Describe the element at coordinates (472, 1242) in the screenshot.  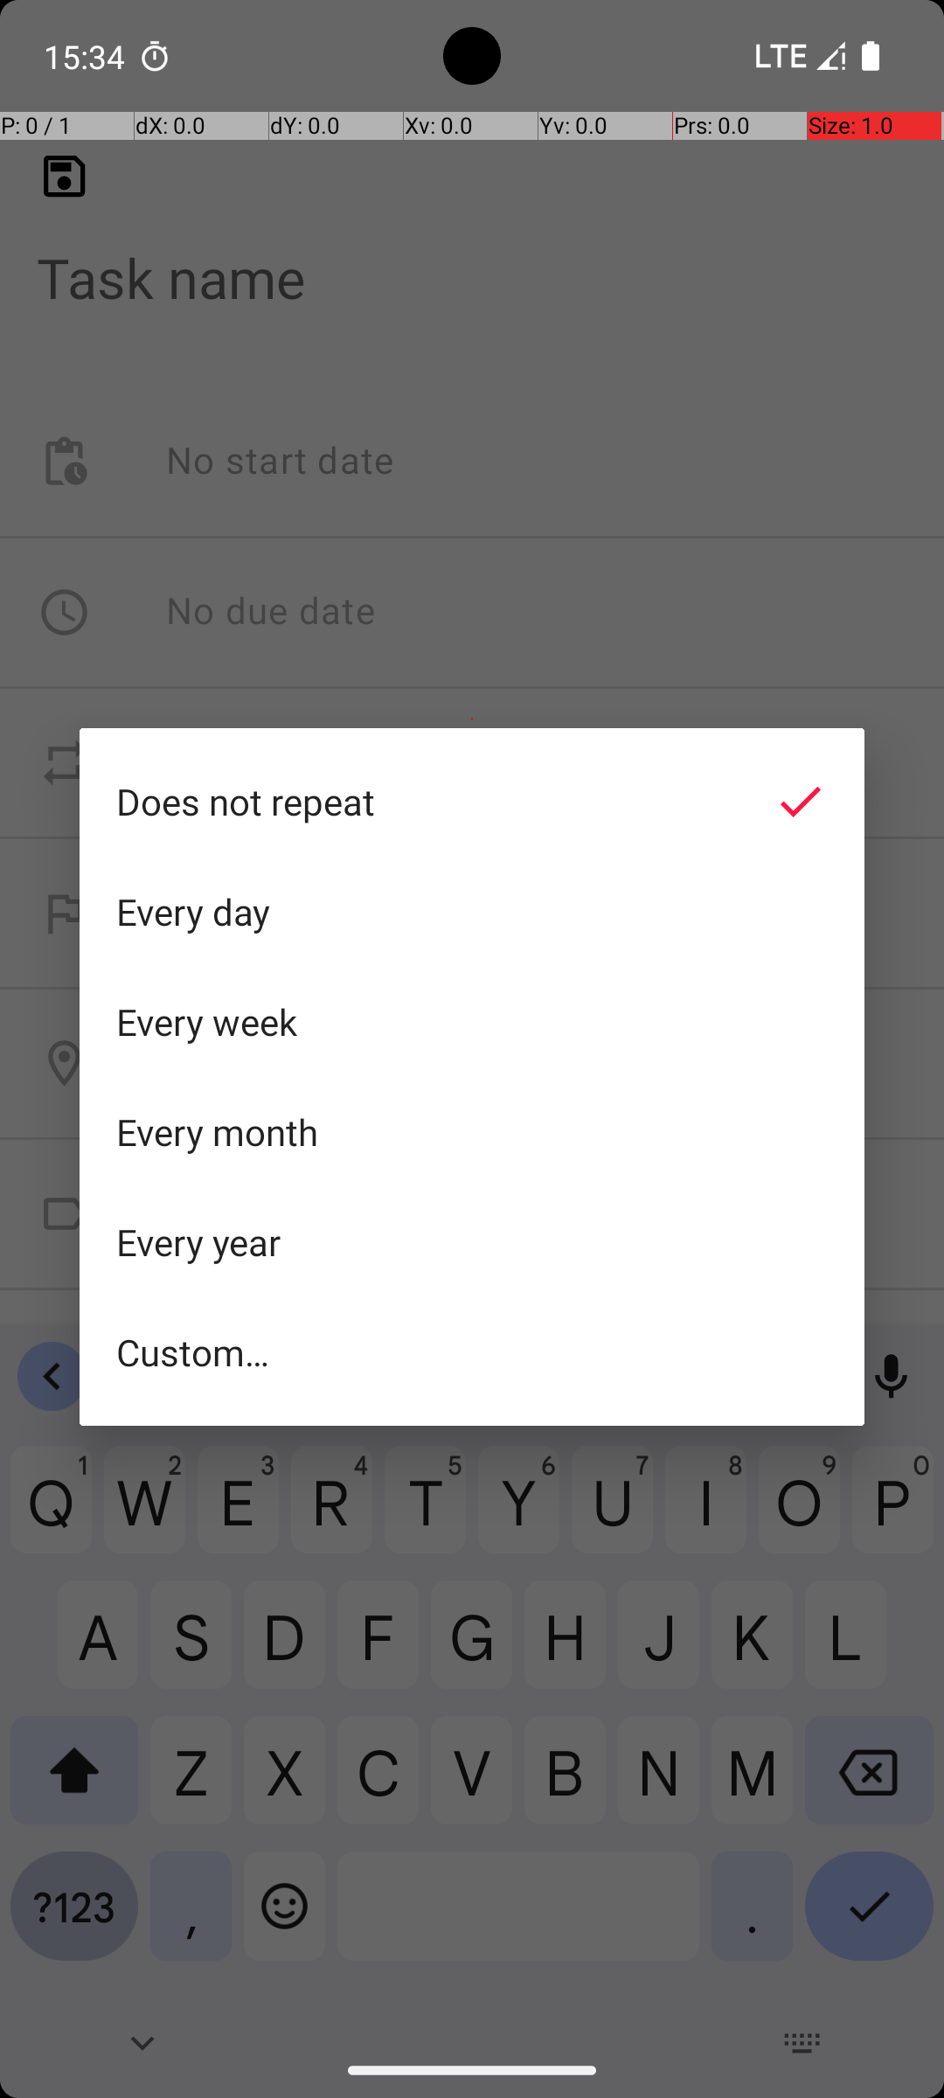
I see `Every year` at that location.